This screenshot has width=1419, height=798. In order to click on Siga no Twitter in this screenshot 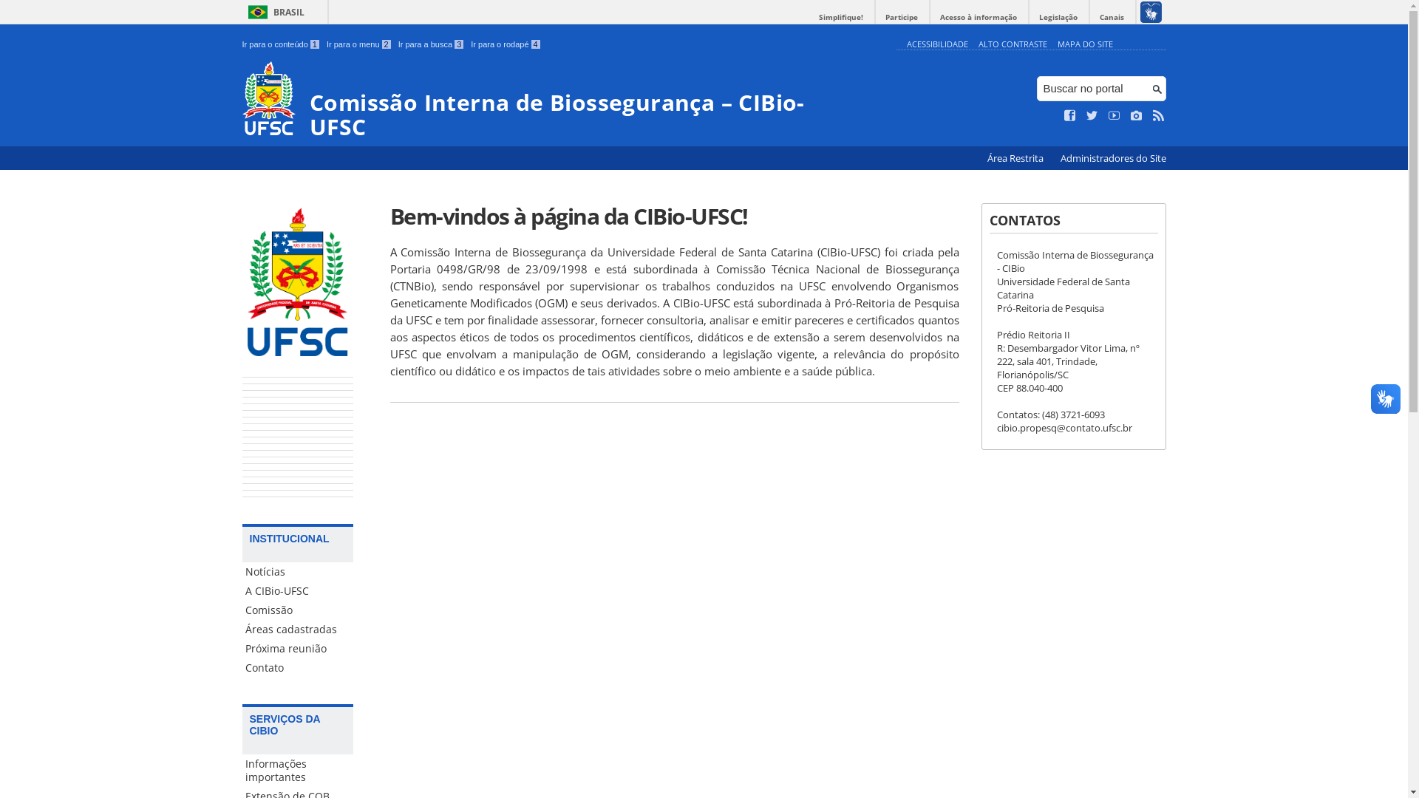, I will do `click(1092, 116)`.